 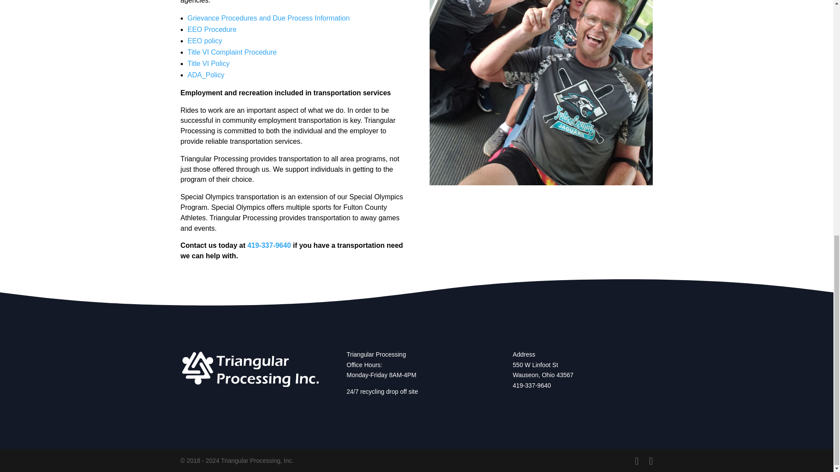 What do you see at coordinates (269, 245) in the screenshot?
I see `419-337-9640` at bounding box center [269, 245].